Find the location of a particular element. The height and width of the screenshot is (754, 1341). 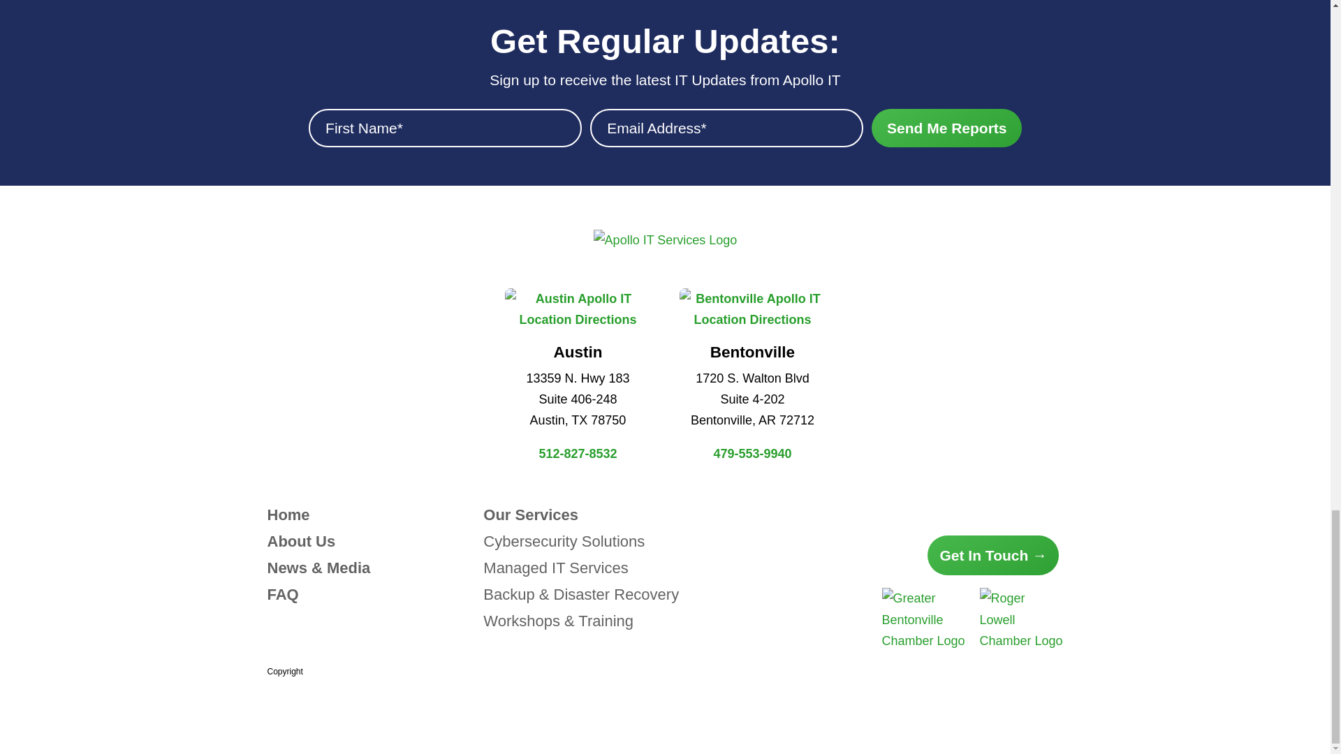

512-827-8532 is located at coordinates (578, 454).